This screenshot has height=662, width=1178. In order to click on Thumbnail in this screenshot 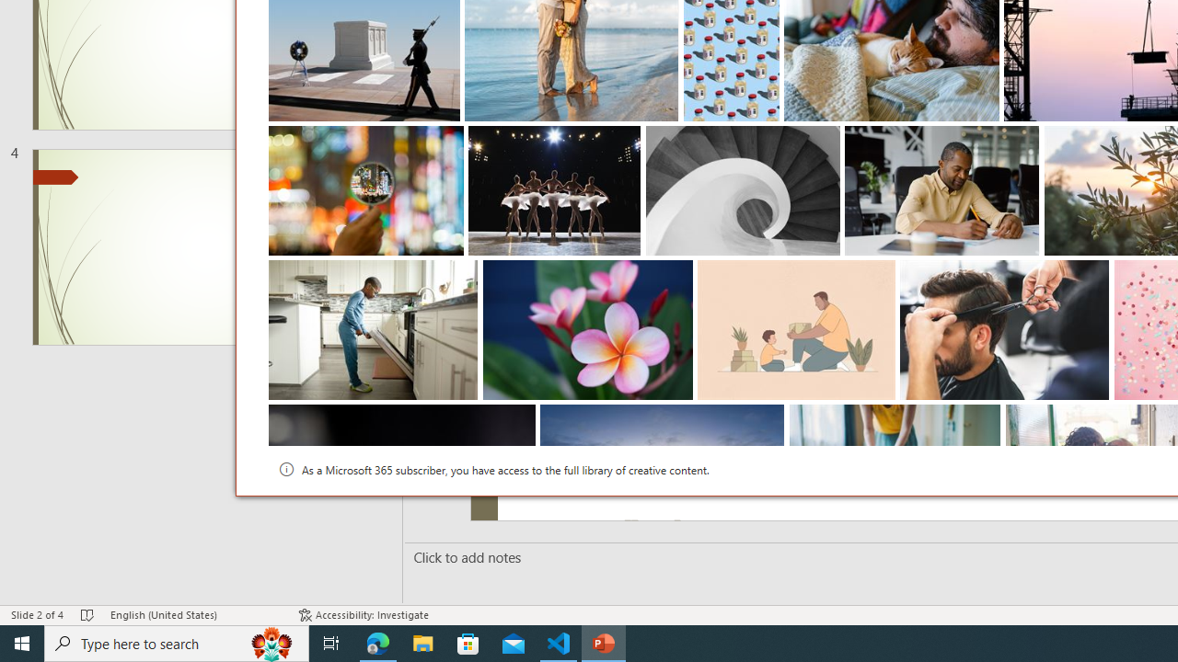, I will do `click(987, 417)`.